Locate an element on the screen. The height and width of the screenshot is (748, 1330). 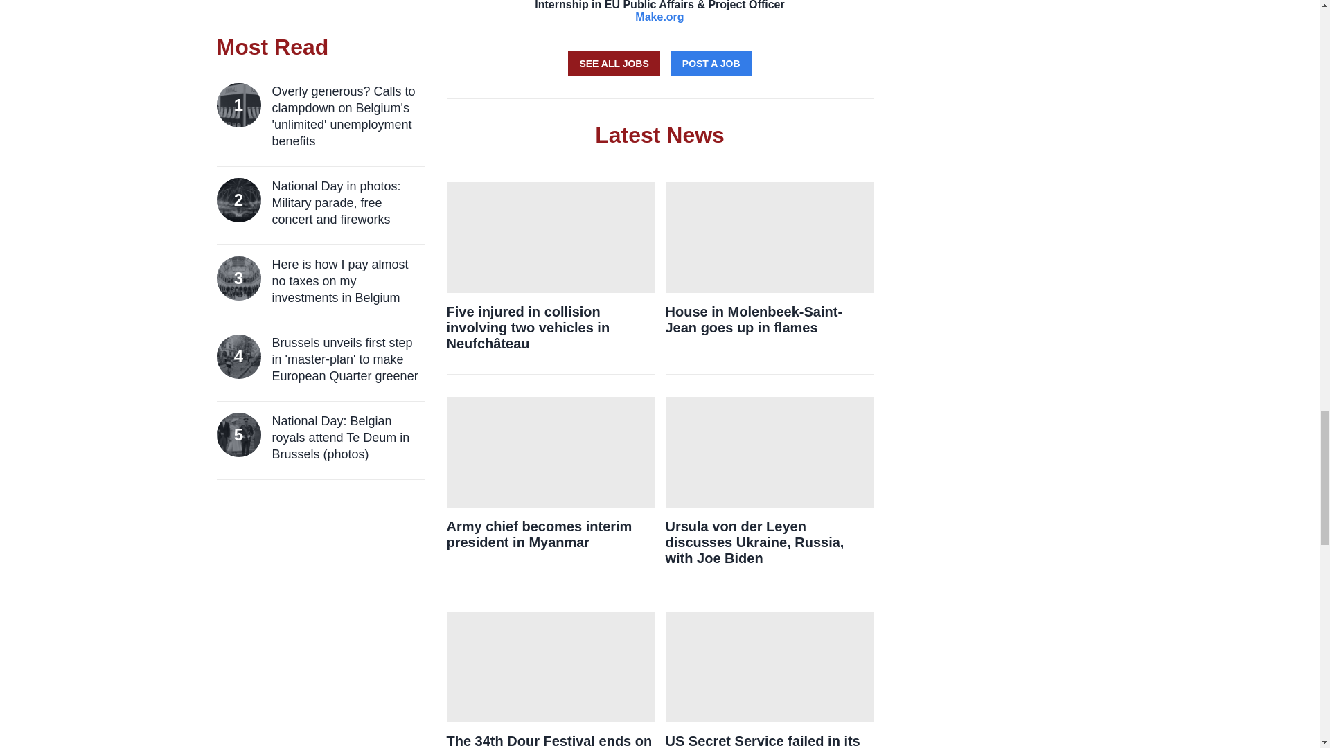
SEE ALL JOBS is located at coordinates (614, 64).